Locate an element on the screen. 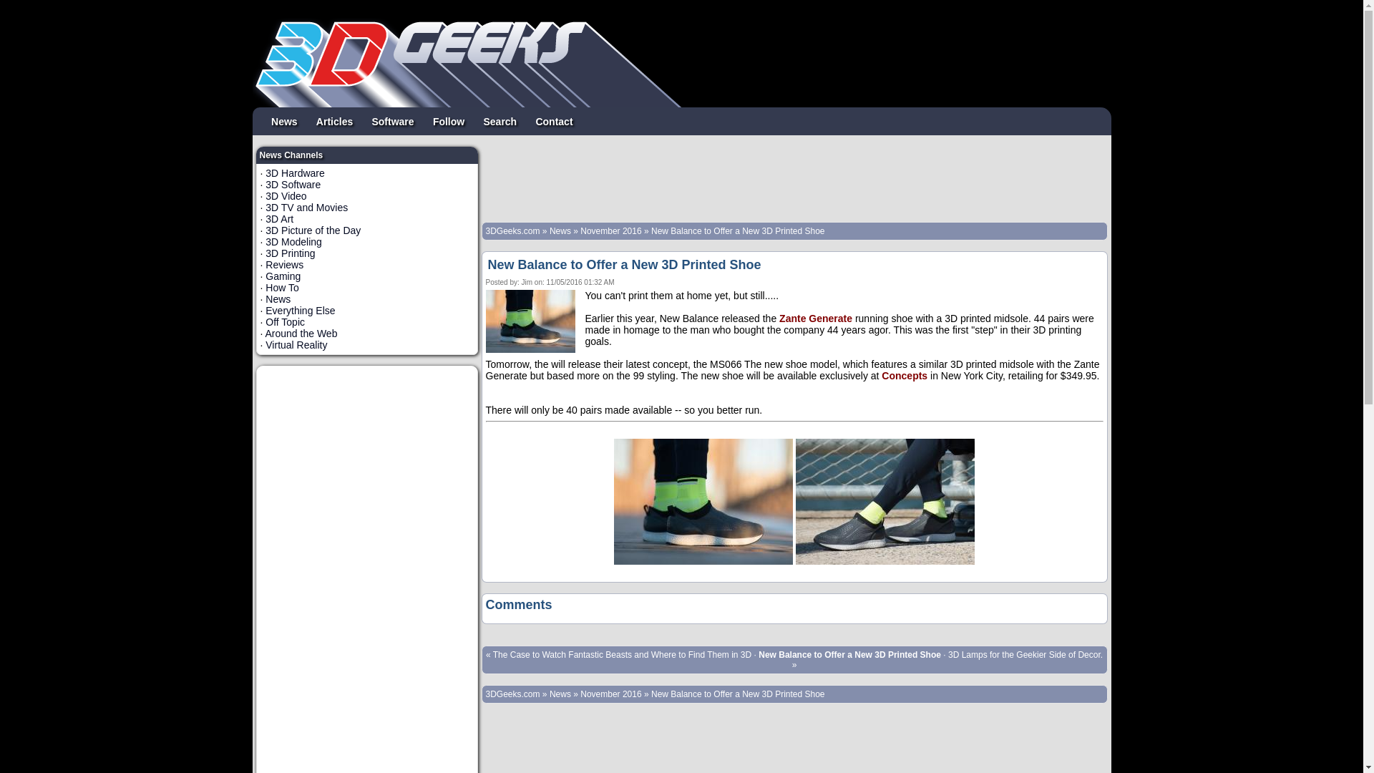  New Balance to Offer a New 3D Printed Shoe is located at coordinates (739, 231).